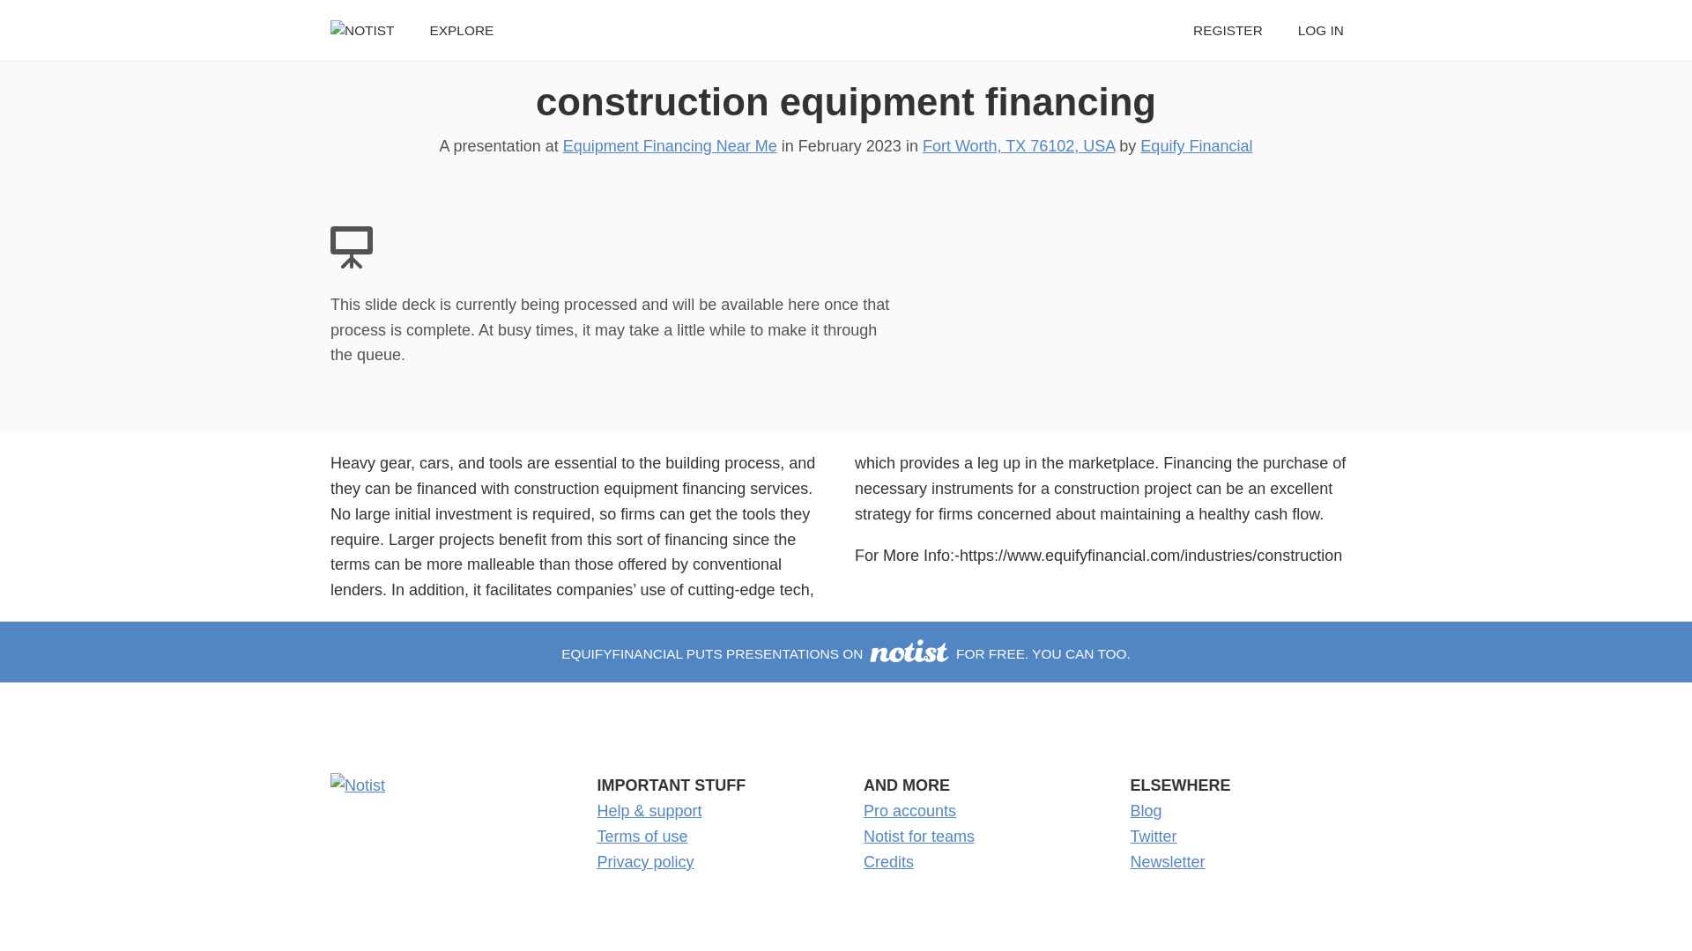 This screenshot has height=951, width=1692. I want to click on EQUIFYFINANCIAL PUTS PRESENTATIONS ON FOR FREE. YOU CAN TOO., so click(846, 653).